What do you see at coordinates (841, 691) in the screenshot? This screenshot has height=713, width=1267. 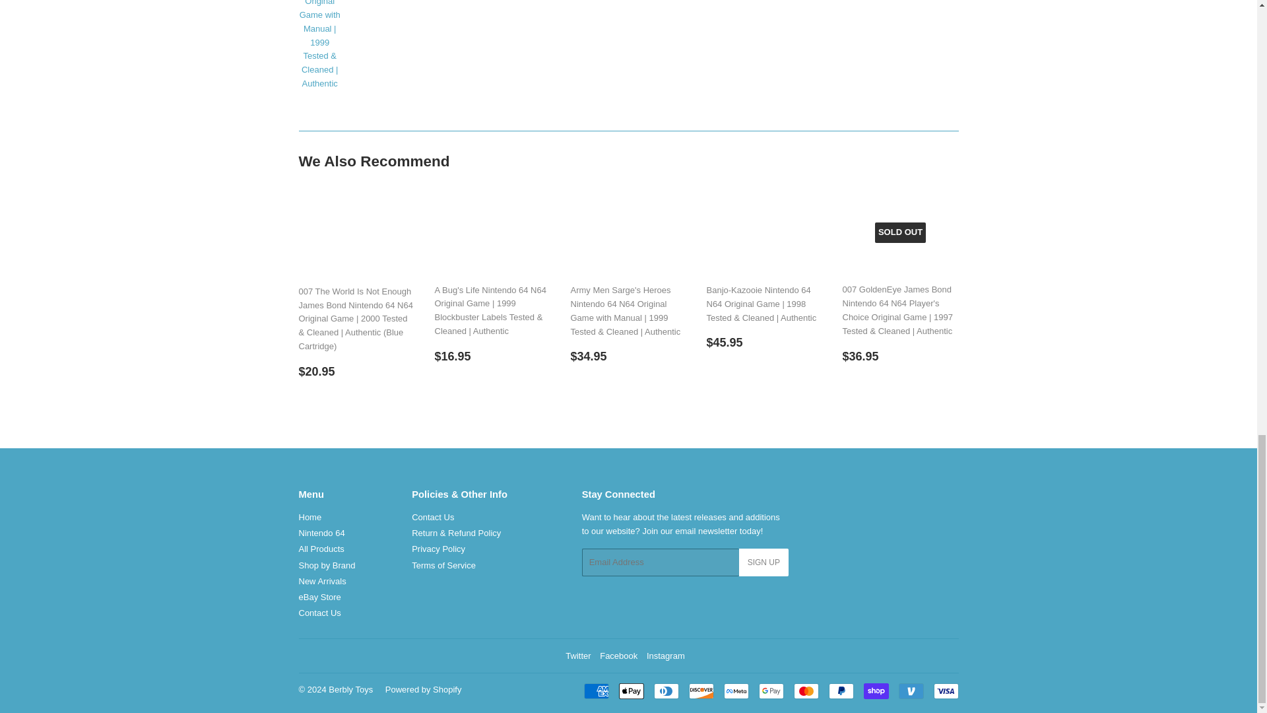 I see `PayPal` at bounding box center [841, 691].